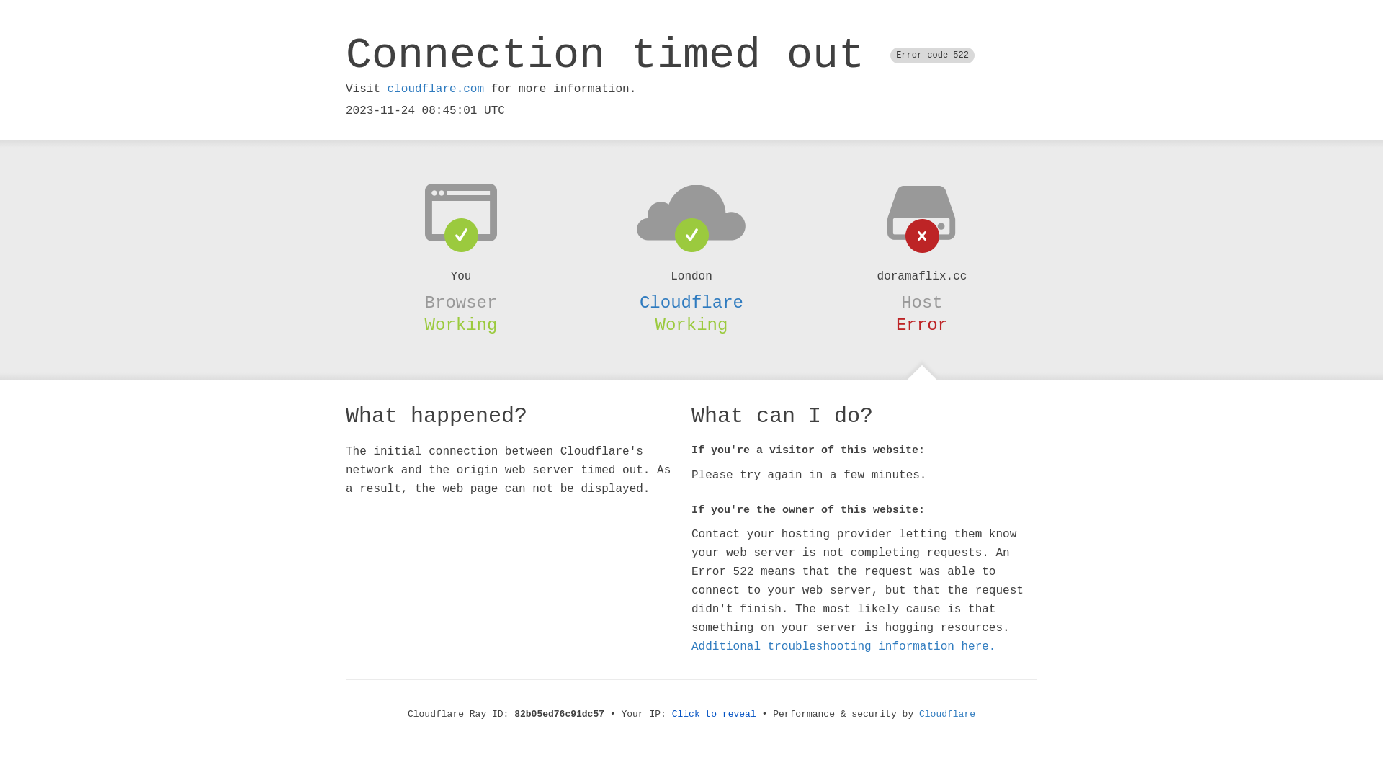 Image resolution: width=1383 pixels, height=778 pixels. What do you see at coordinates (947, 715) in the screenshot?
I see `Cloudflare` at bounding box center [947, 715].